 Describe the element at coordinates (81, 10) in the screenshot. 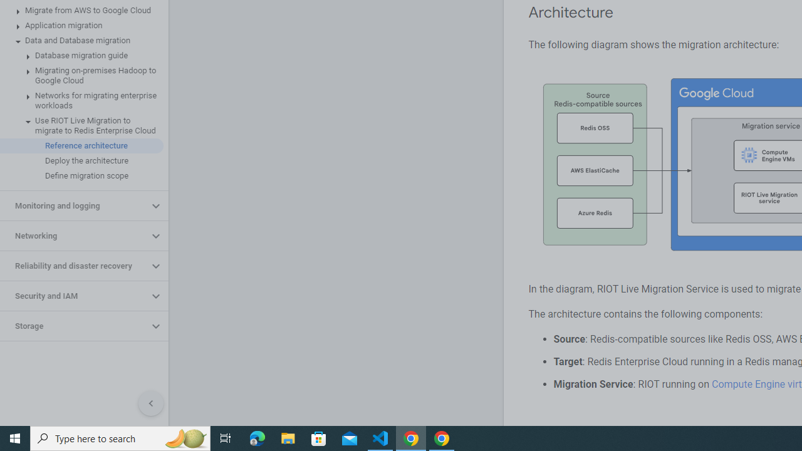

I see `Migrate from AWS to Google Cloud` at that location.